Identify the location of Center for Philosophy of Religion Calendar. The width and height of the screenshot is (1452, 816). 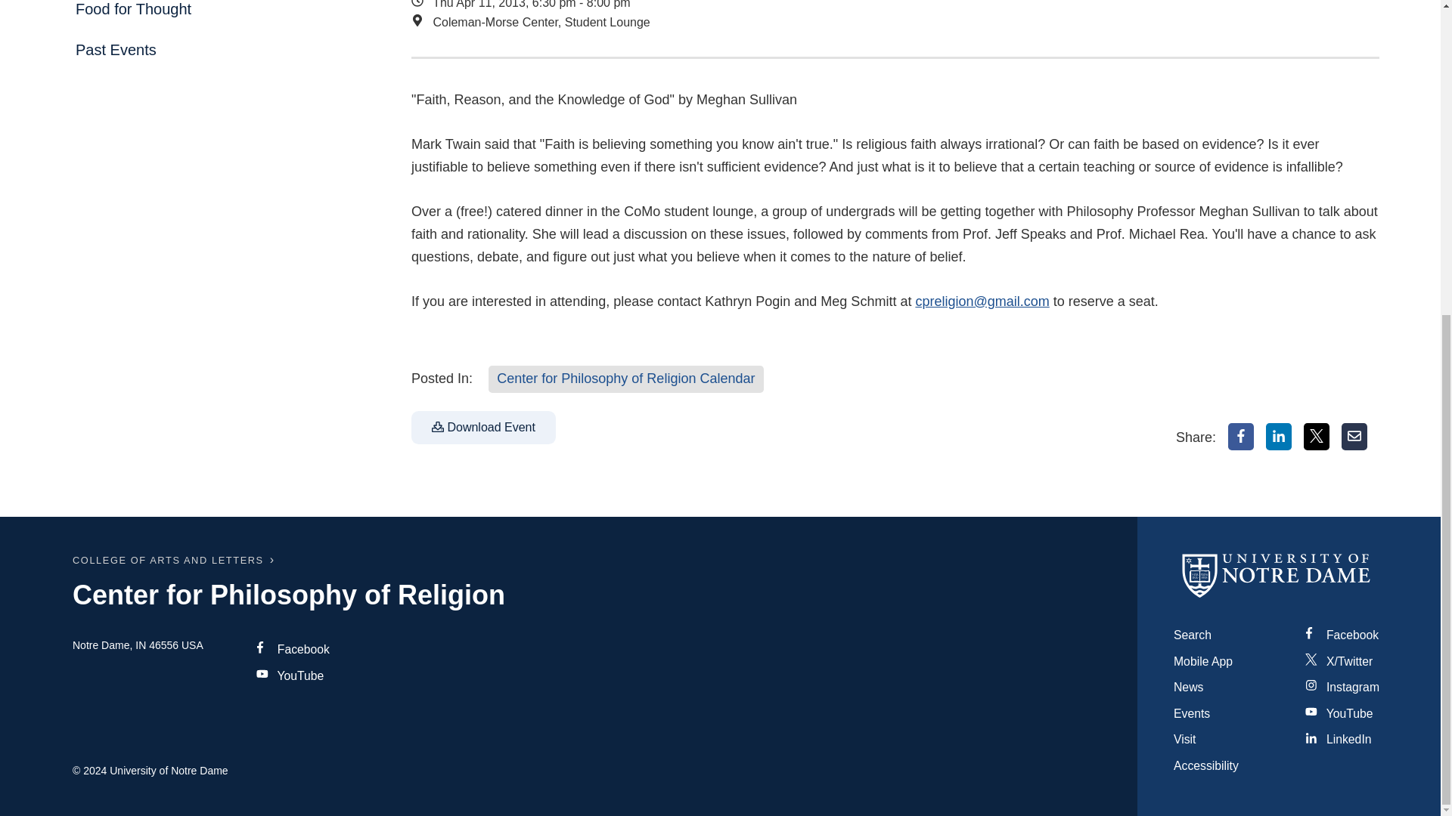
(625, 379).